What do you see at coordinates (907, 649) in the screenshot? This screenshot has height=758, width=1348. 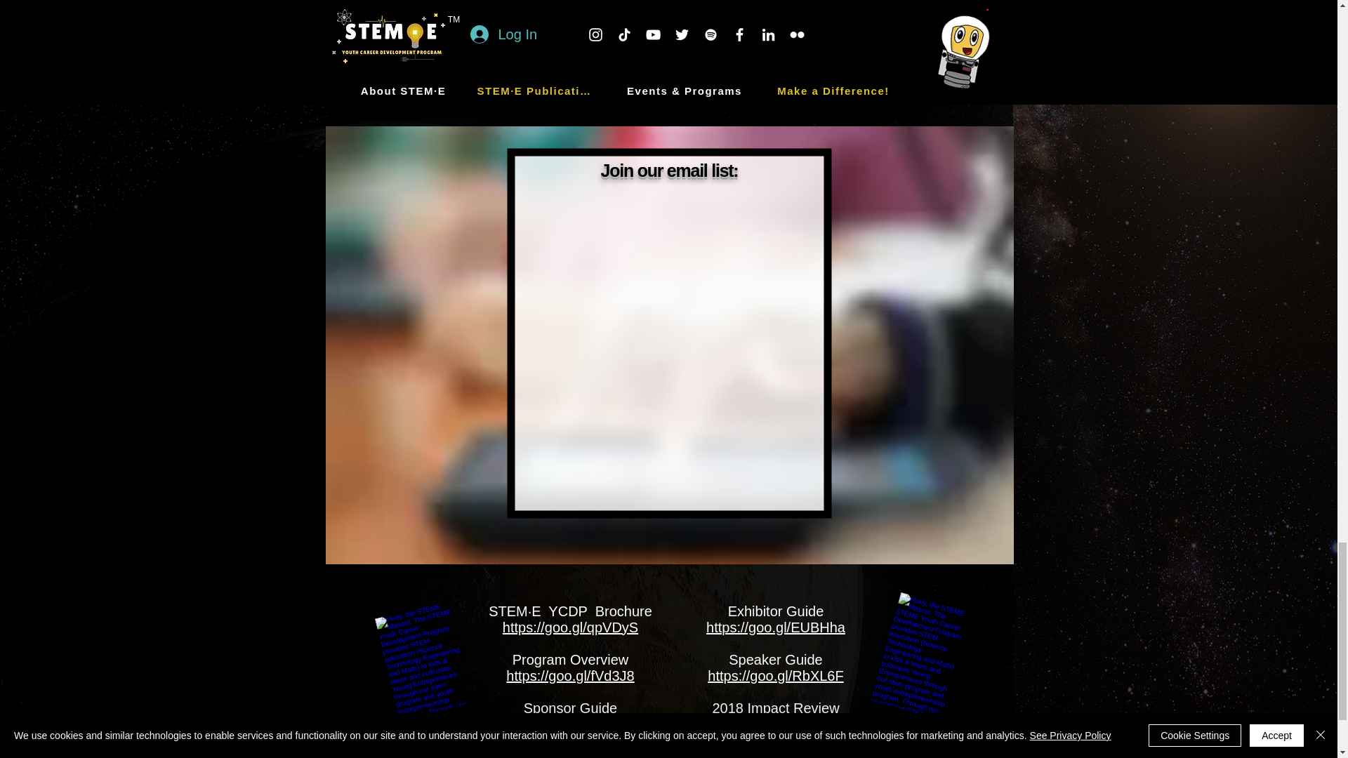 I see `Huey, the STEME Mascot` at bounding box center [907, 649].